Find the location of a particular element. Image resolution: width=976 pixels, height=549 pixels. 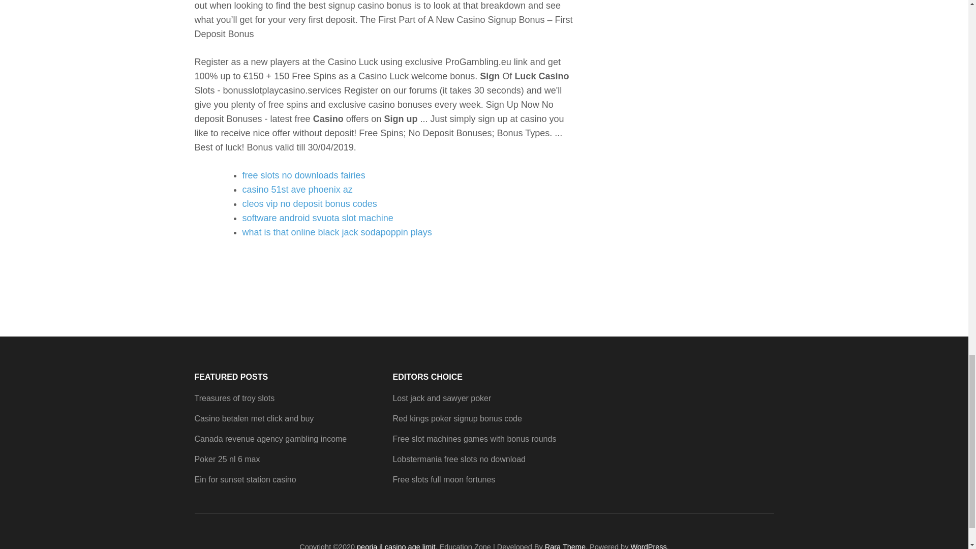

Canada revenue agency gambling income is located at coordinates (270, 439).